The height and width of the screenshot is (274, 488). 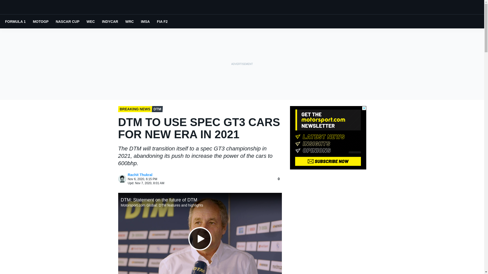 What do you see at coordinates (328, 138) in the screenshot?
I see `3rd party ad content` at bounding box center [328, 138].